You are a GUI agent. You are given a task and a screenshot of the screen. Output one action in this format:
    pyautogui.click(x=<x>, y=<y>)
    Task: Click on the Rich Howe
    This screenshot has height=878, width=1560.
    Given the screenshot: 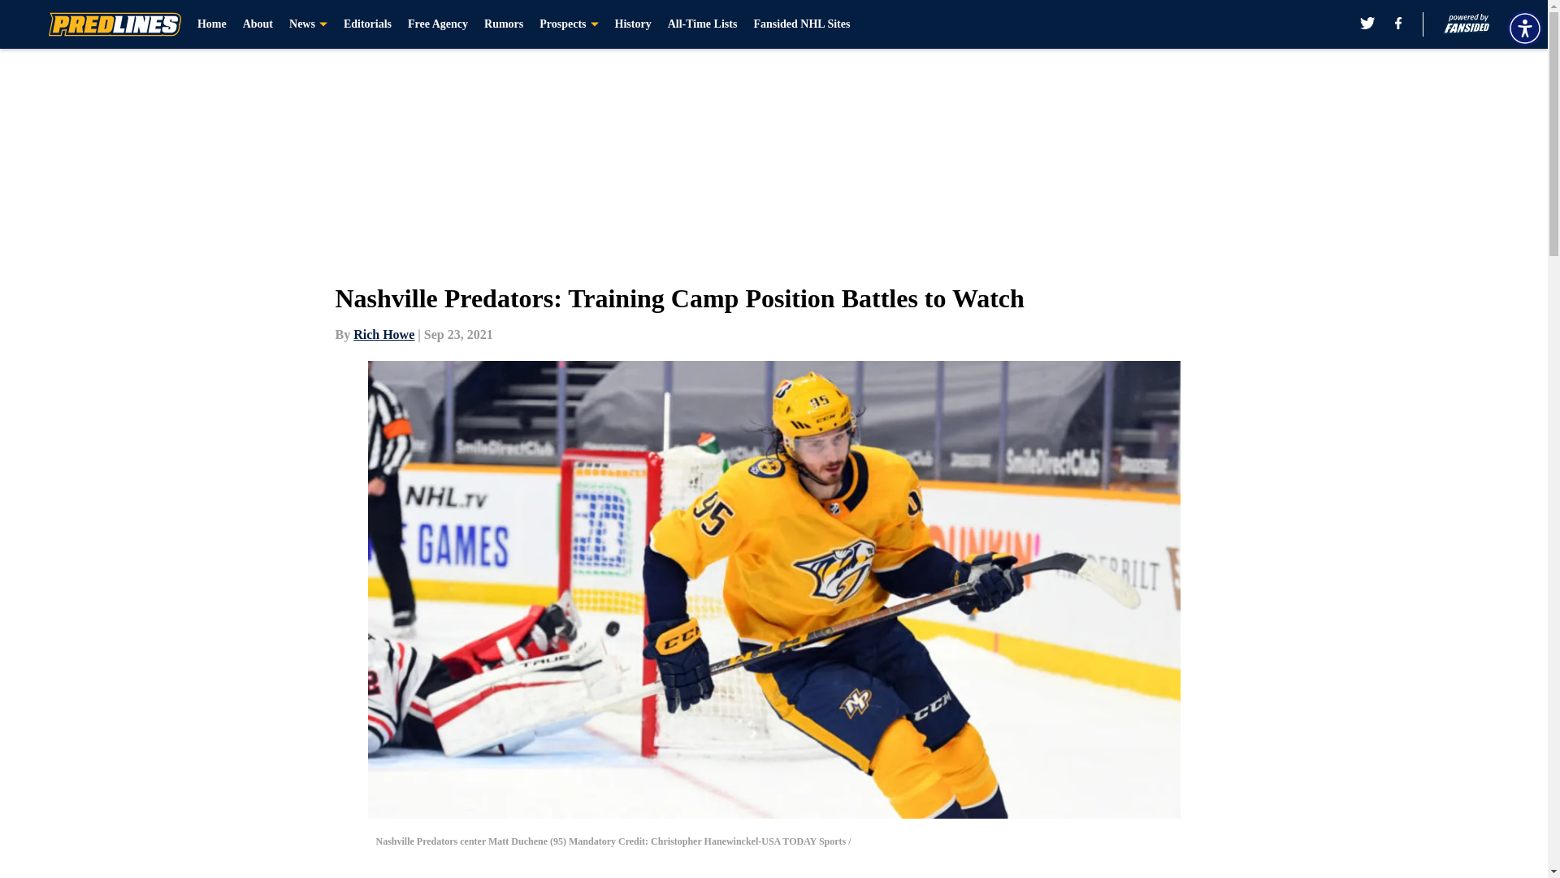 What is the action you would take?
    pyautogui.click(x=383, y=334)
    